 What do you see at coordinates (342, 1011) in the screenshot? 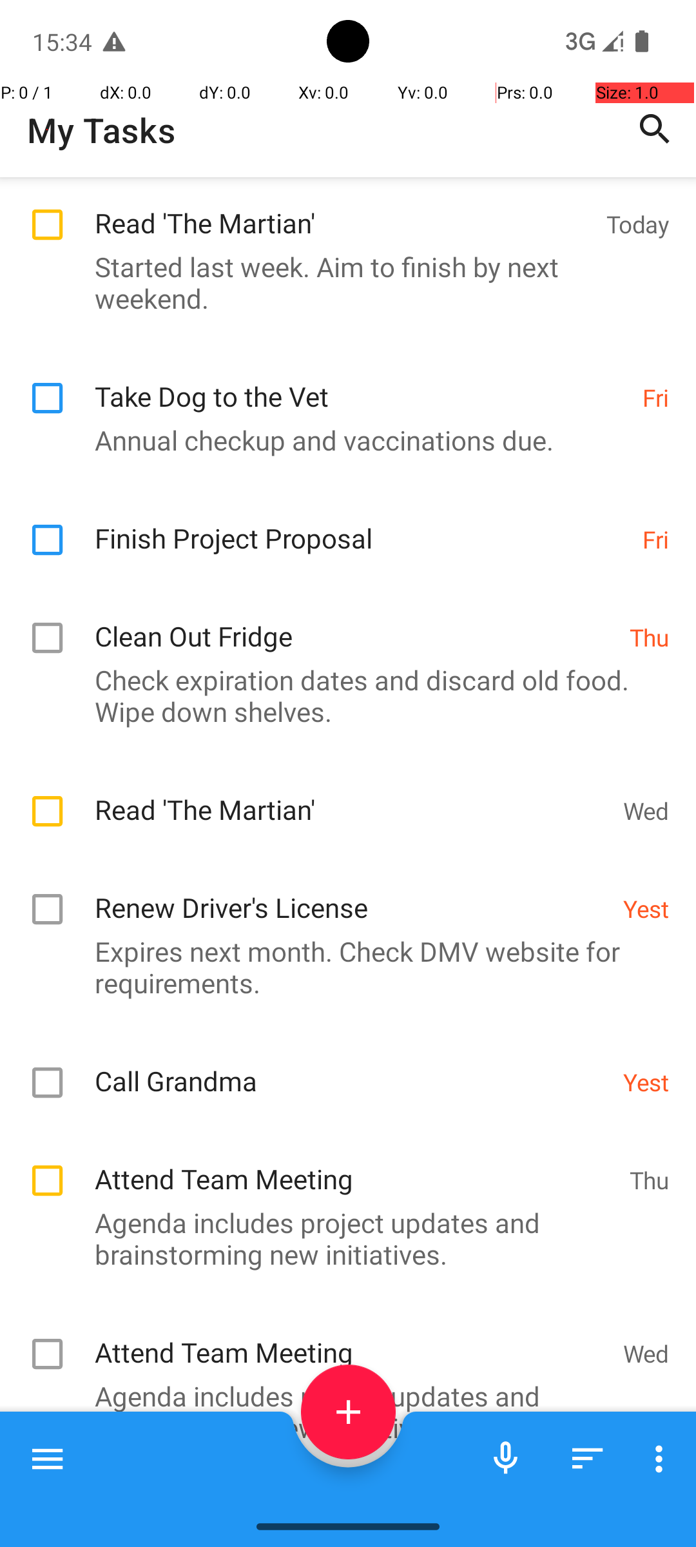
I see `Expires next month. Check DMV website for requirements.` at bounding box center [342, 1011].